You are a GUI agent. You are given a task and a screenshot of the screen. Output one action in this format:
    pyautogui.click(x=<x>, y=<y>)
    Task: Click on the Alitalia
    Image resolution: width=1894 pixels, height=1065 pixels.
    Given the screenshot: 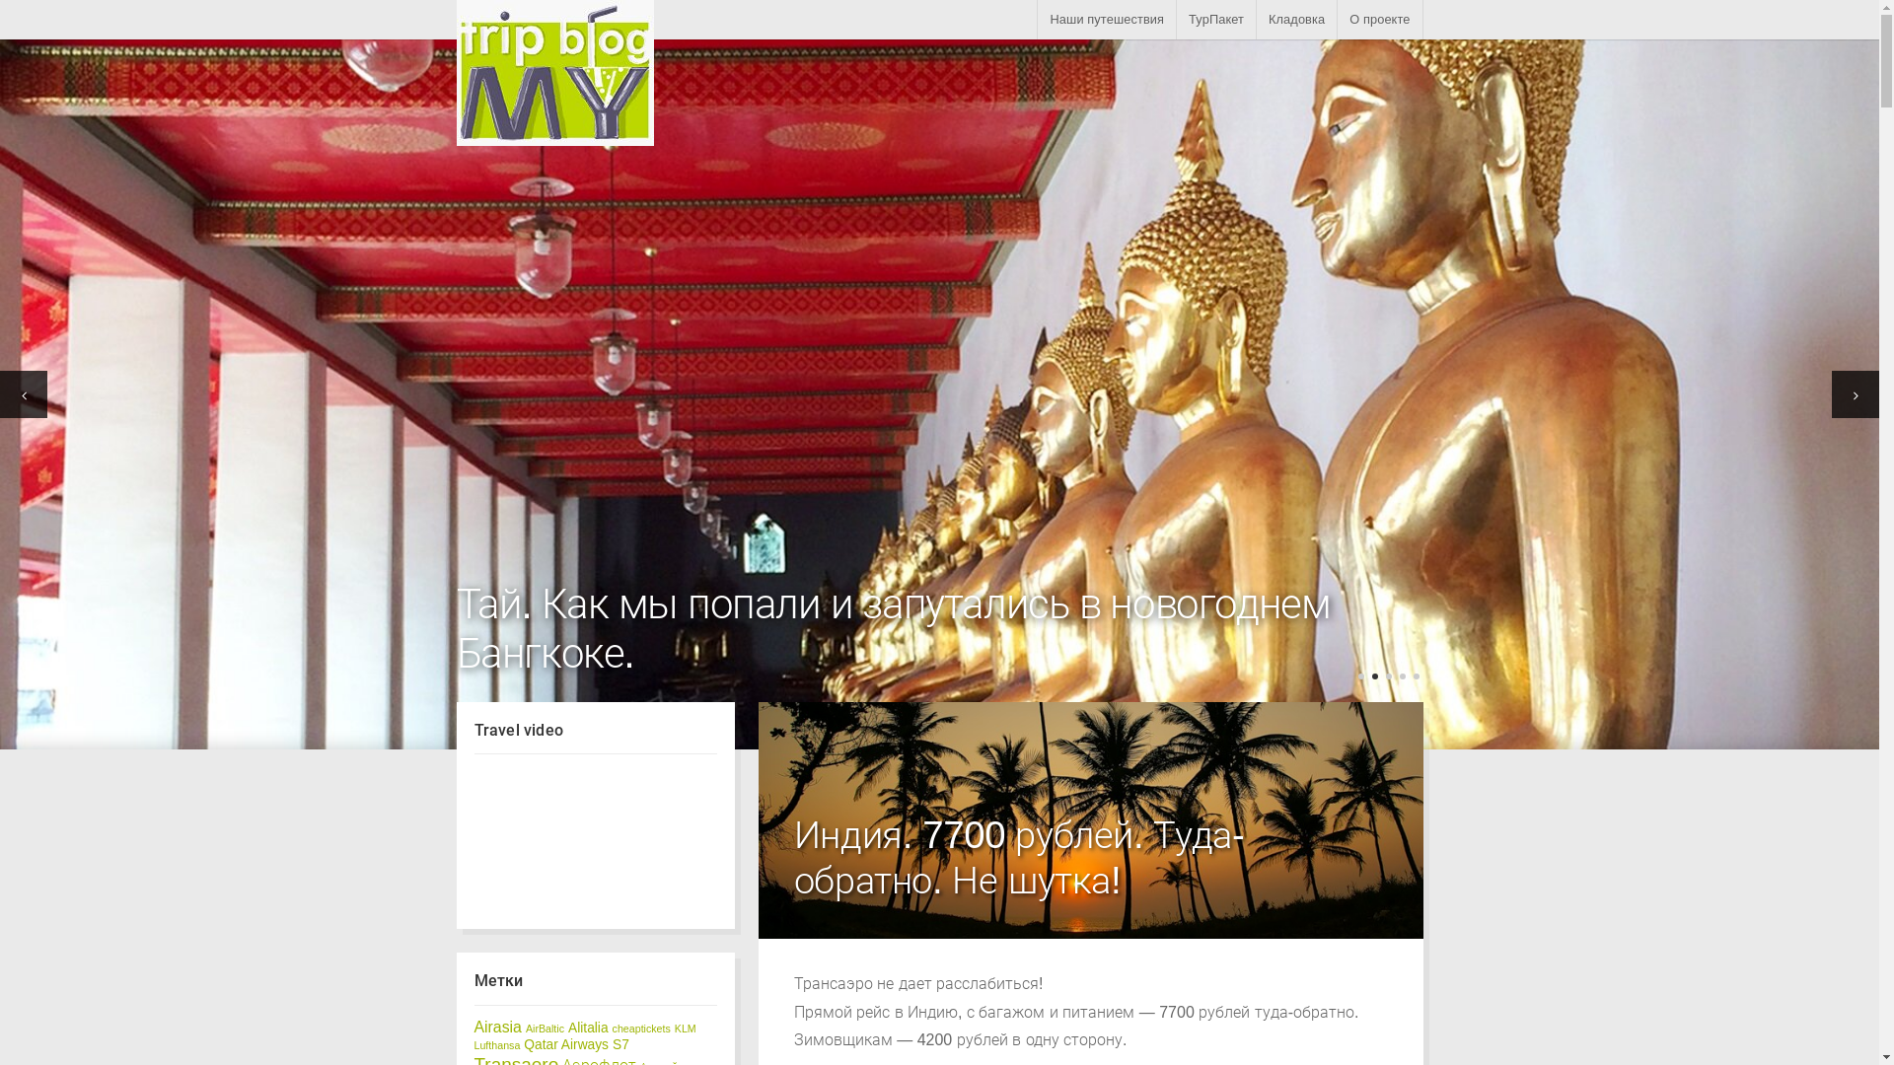 What is the action you would take?
    pyautogui.click(x=588, y=1028)
    